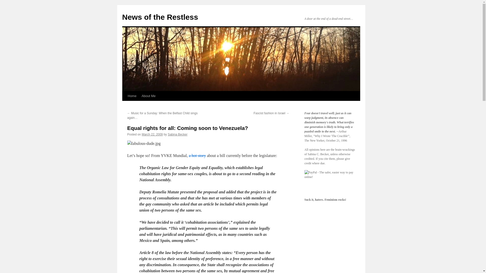  I want to click on a hot story, so click(197, 155).